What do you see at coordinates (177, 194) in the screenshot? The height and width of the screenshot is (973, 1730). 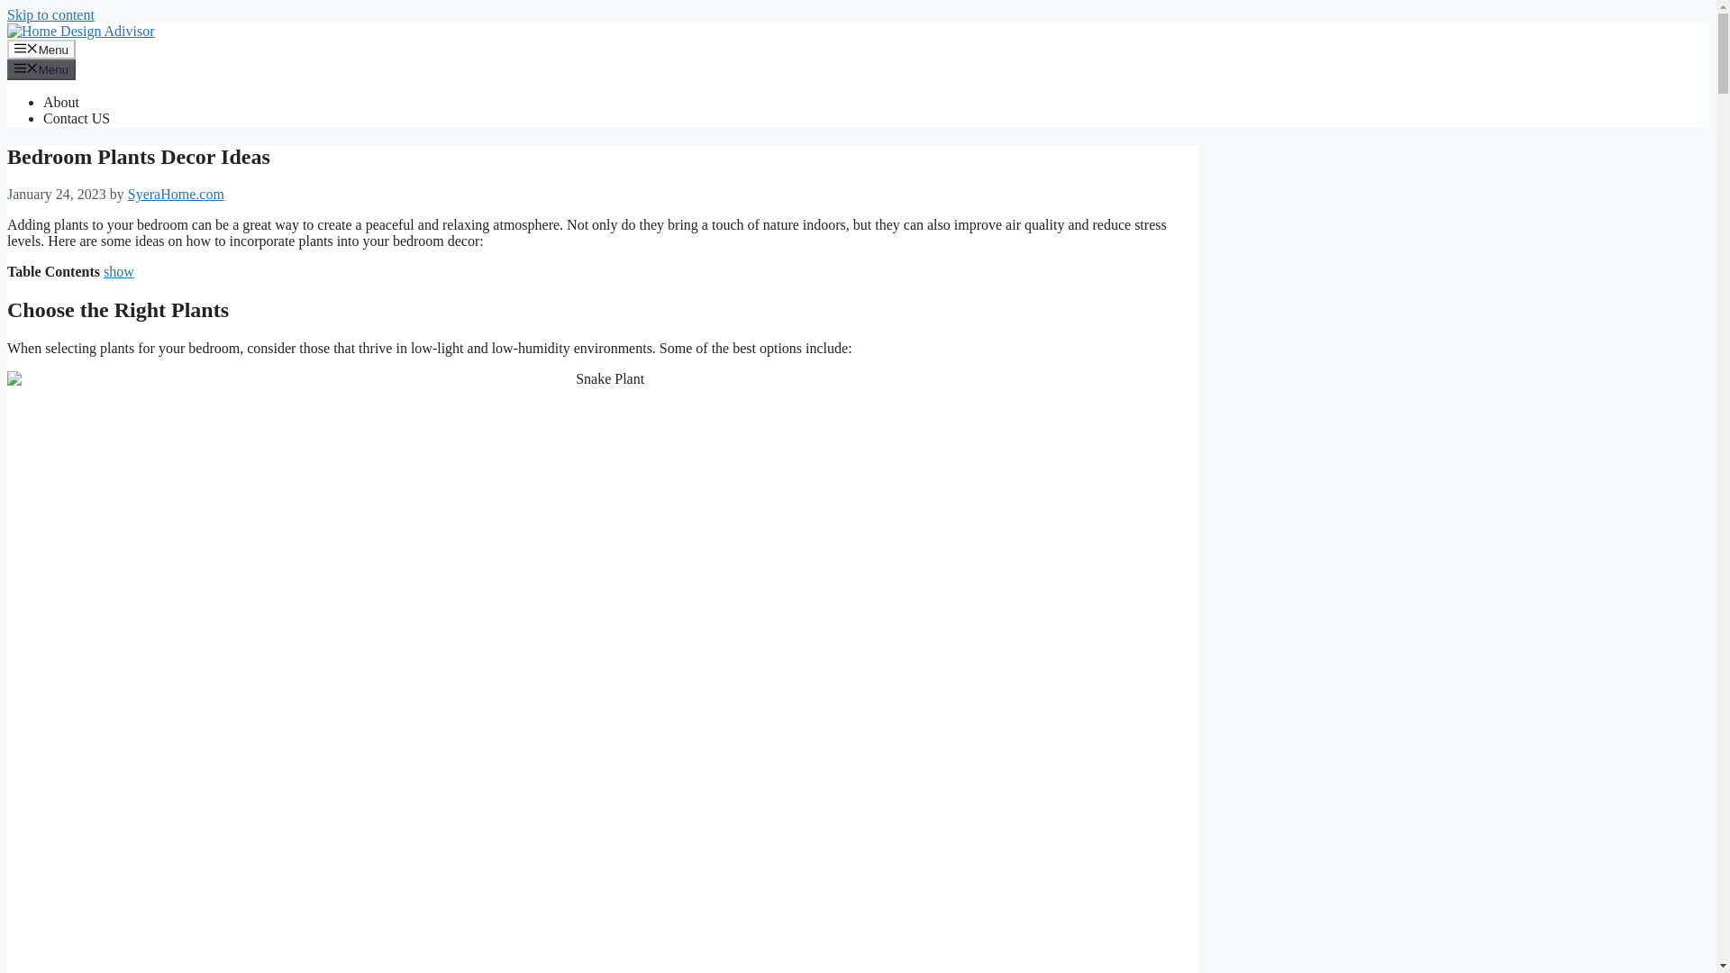 I see `View all posts by SyeraHome.com` at bounding box center [177, 194].